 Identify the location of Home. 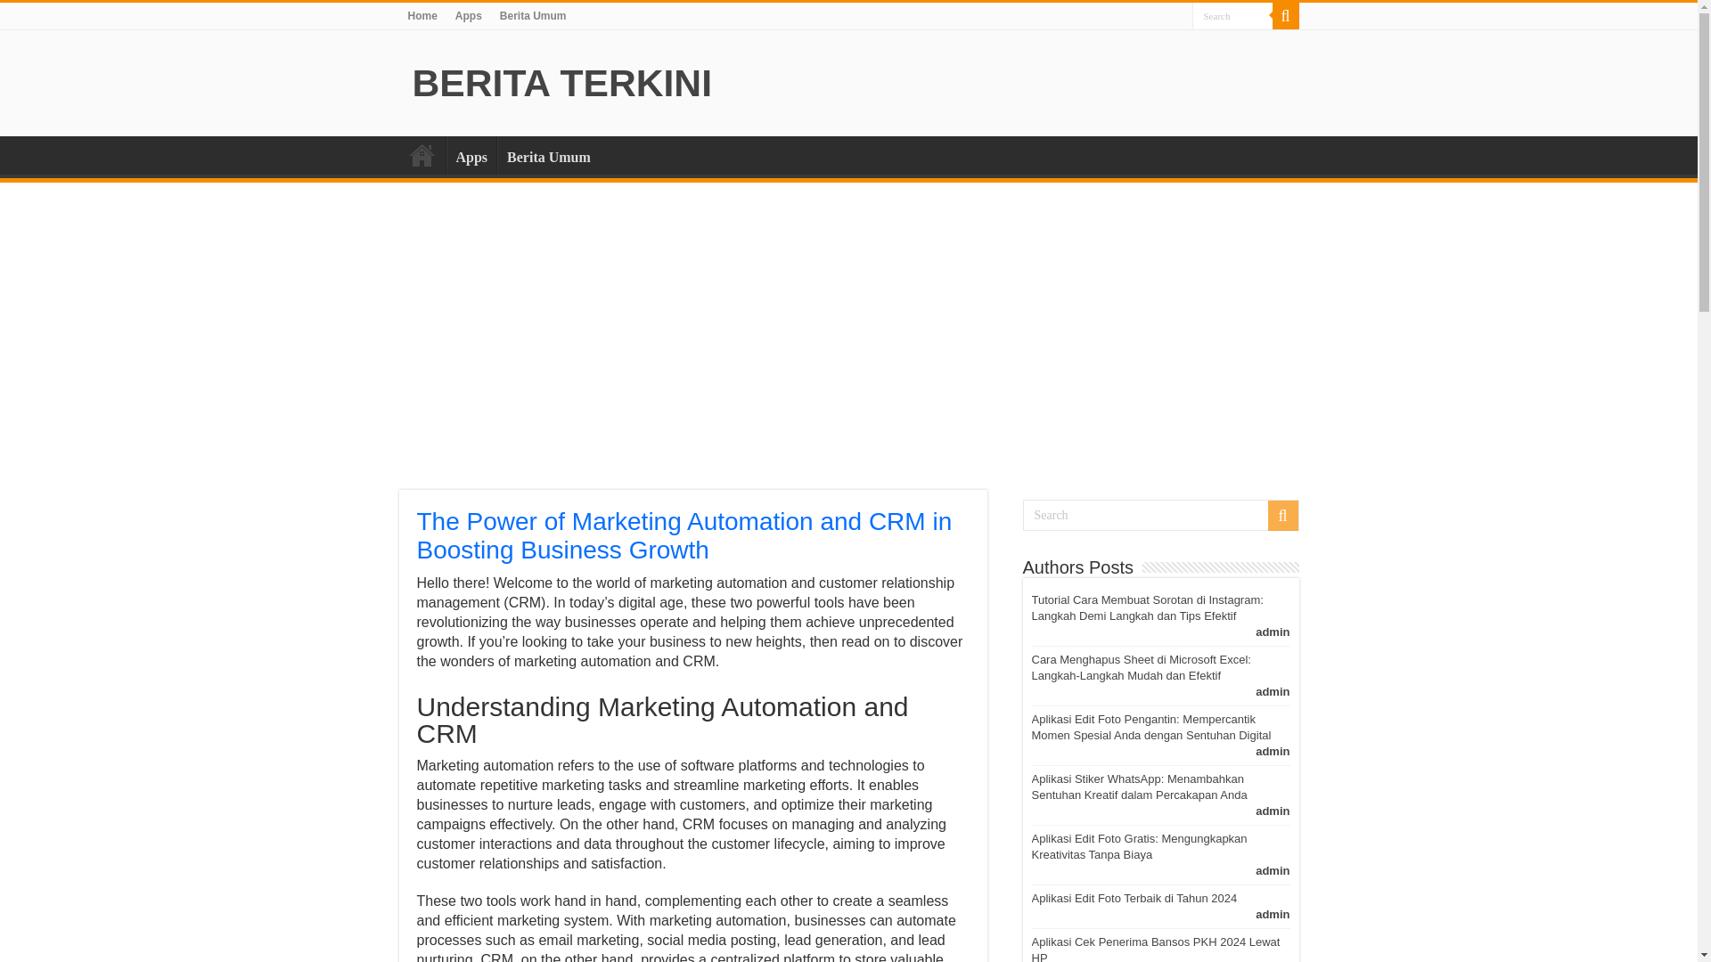
(422, 155).